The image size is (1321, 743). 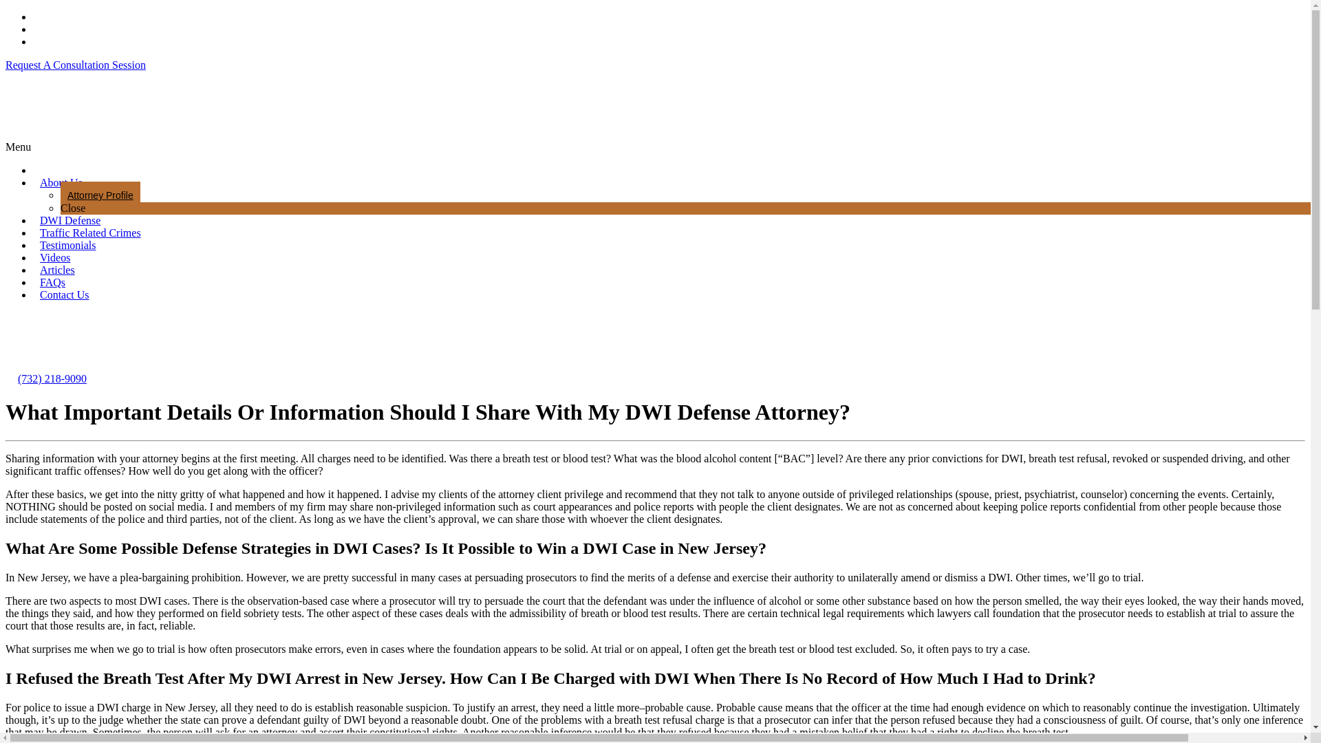 What do you see at coordinates (67, 245) in the screenshot?
I see `Testimonials` at bounding box center [67, 245].